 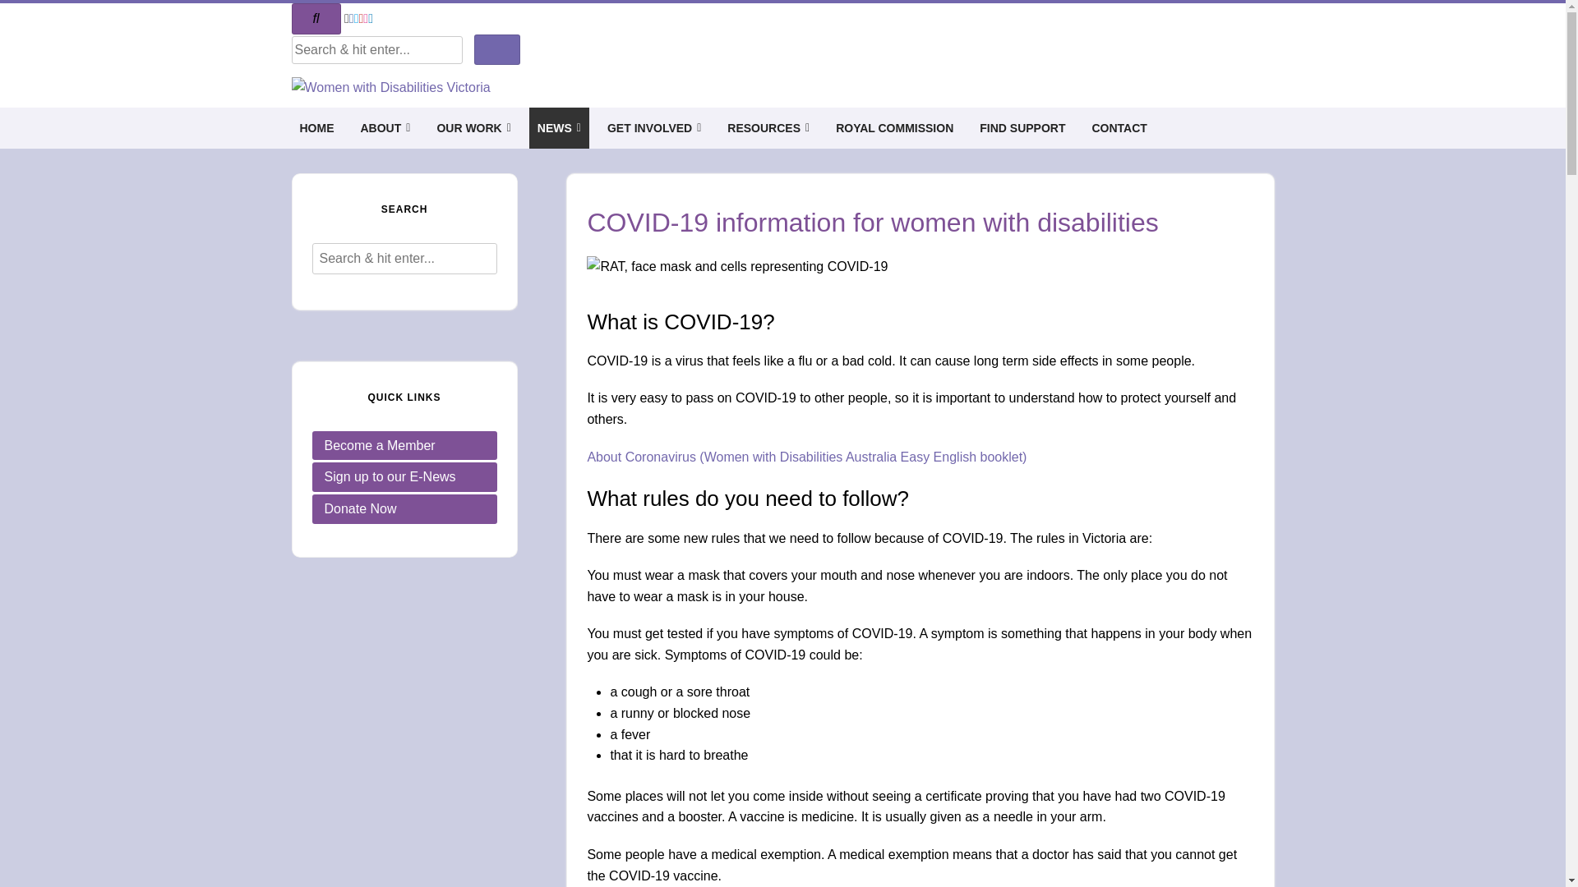 I want to click on HOME, so click(x=316, y=128).